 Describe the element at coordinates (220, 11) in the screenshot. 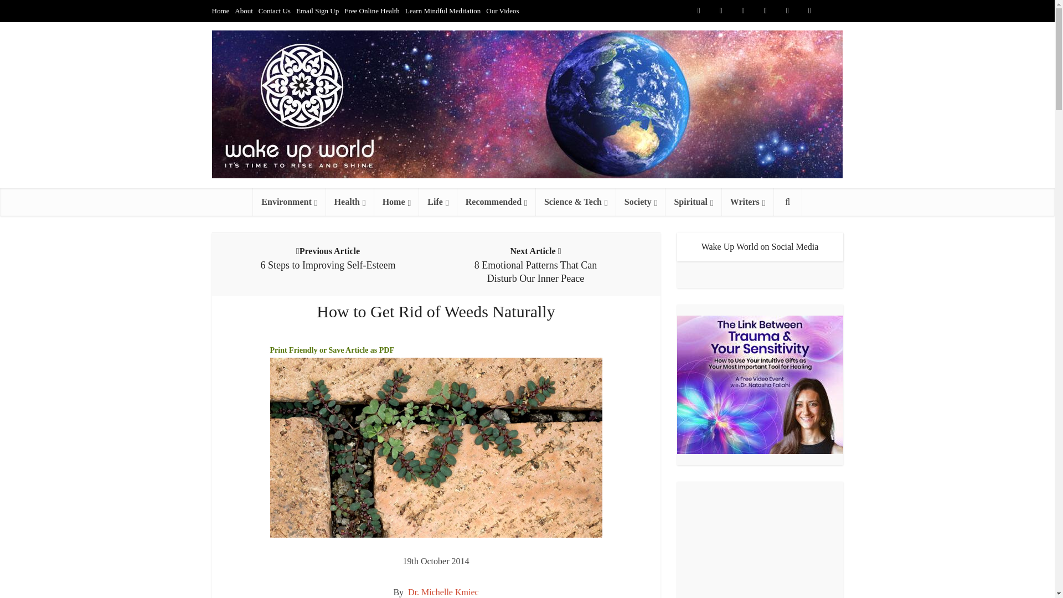

I see `Home` at that location.